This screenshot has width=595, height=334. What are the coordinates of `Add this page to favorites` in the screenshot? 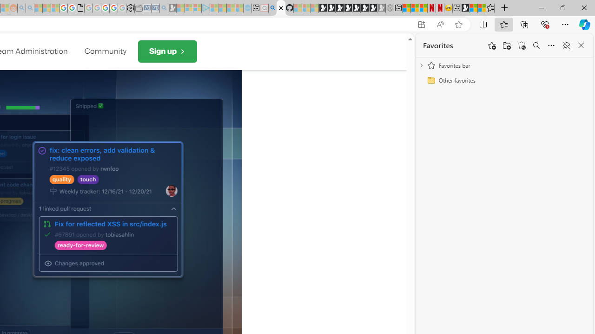 It's located at (492, 45).